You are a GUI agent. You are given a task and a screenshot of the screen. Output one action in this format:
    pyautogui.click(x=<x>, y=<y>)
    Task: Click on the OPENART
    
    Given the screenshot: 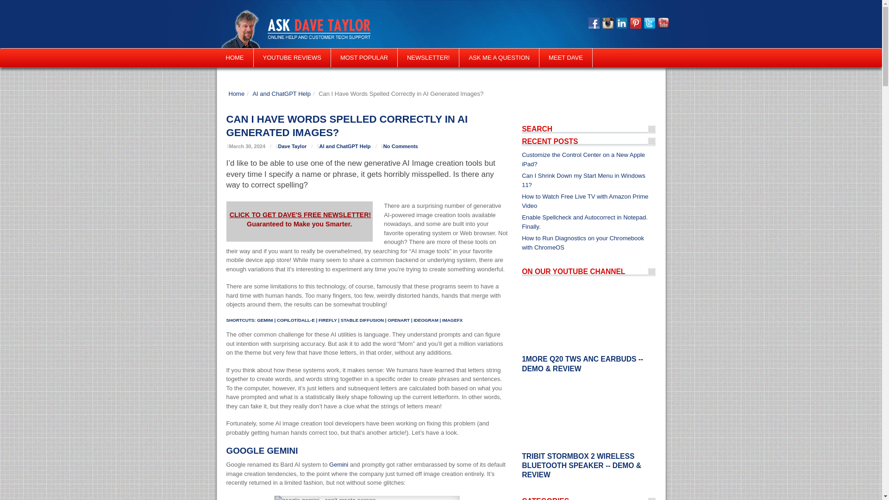 What is the action you would take?
    pyautogui.click(x=399, y=319)
    